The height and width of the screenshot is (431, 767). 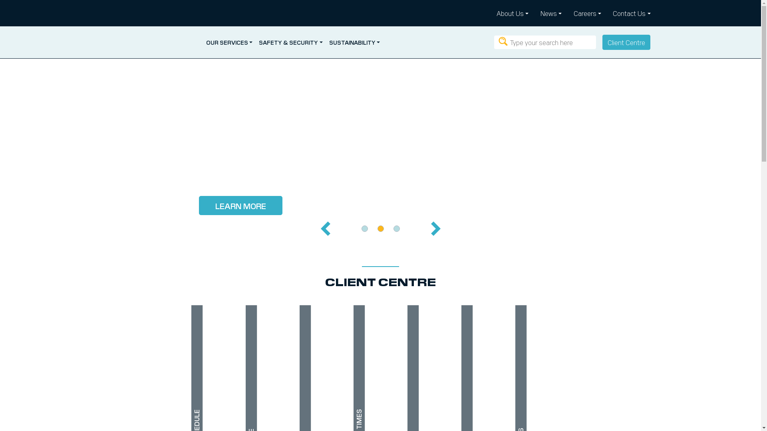 I want to click on About Us, so click(x=513, y=13).